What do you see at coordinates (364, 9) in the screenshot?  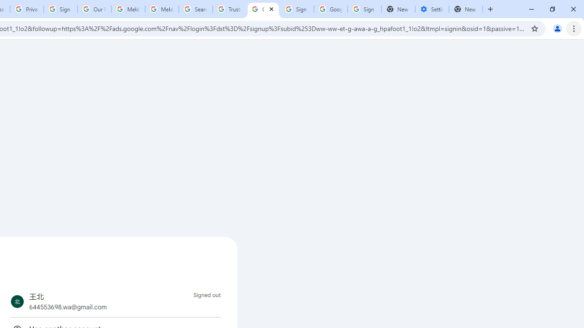 I see `Sign in - Google Accounts` at bounding box center [364, 9].